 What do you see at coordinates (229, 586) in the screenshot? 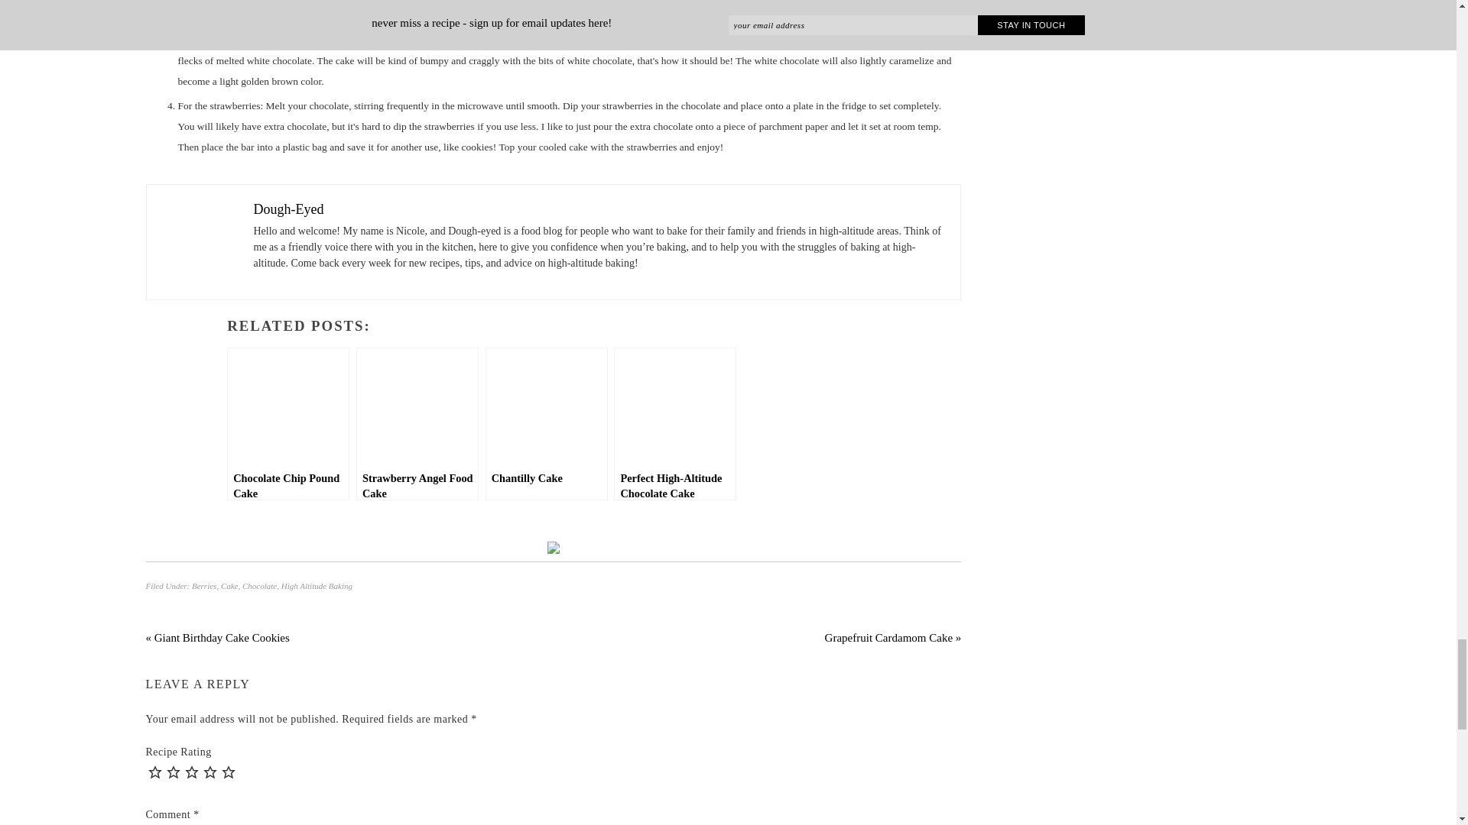
I see `Cake` at bounding box center [229, 586].